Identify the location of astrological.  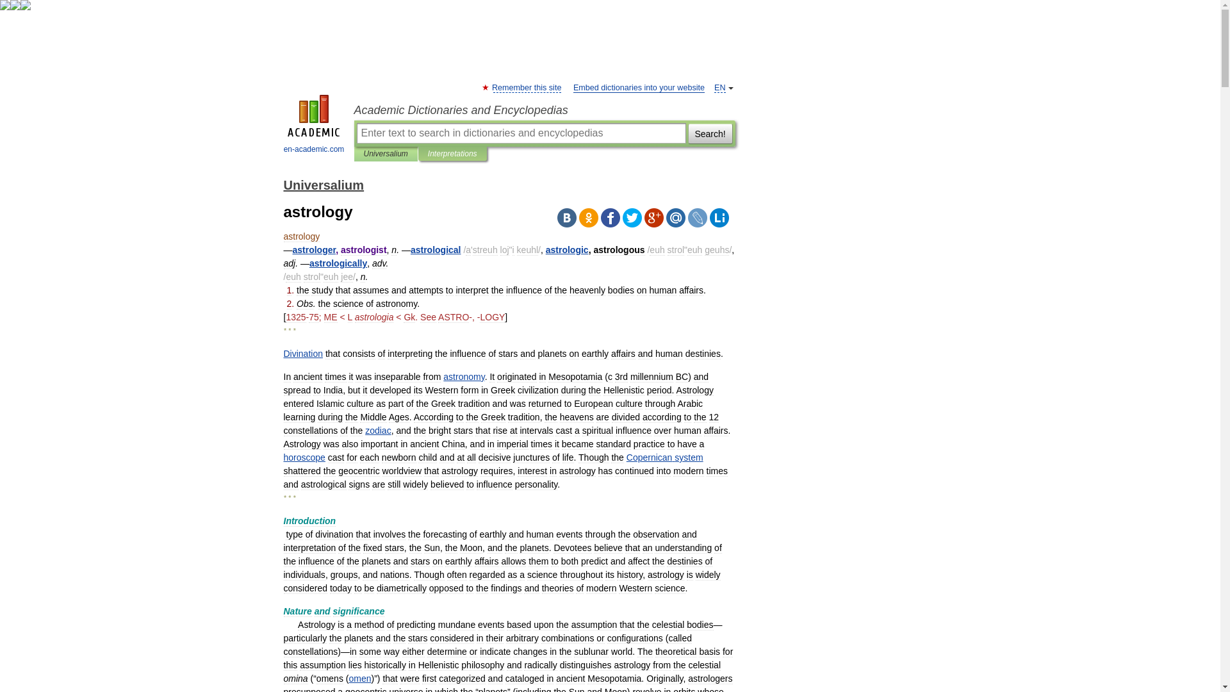
(436, 250).